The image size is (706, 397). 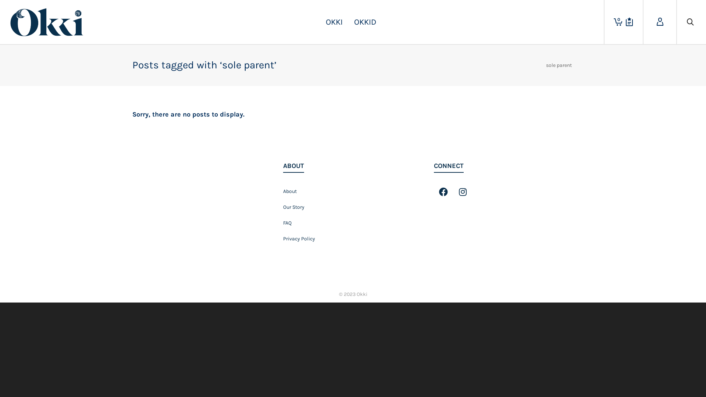 What do you see at coordinates (353, 207) in the screenshot?
I see `Our Story` at bounding box center [353, 207].